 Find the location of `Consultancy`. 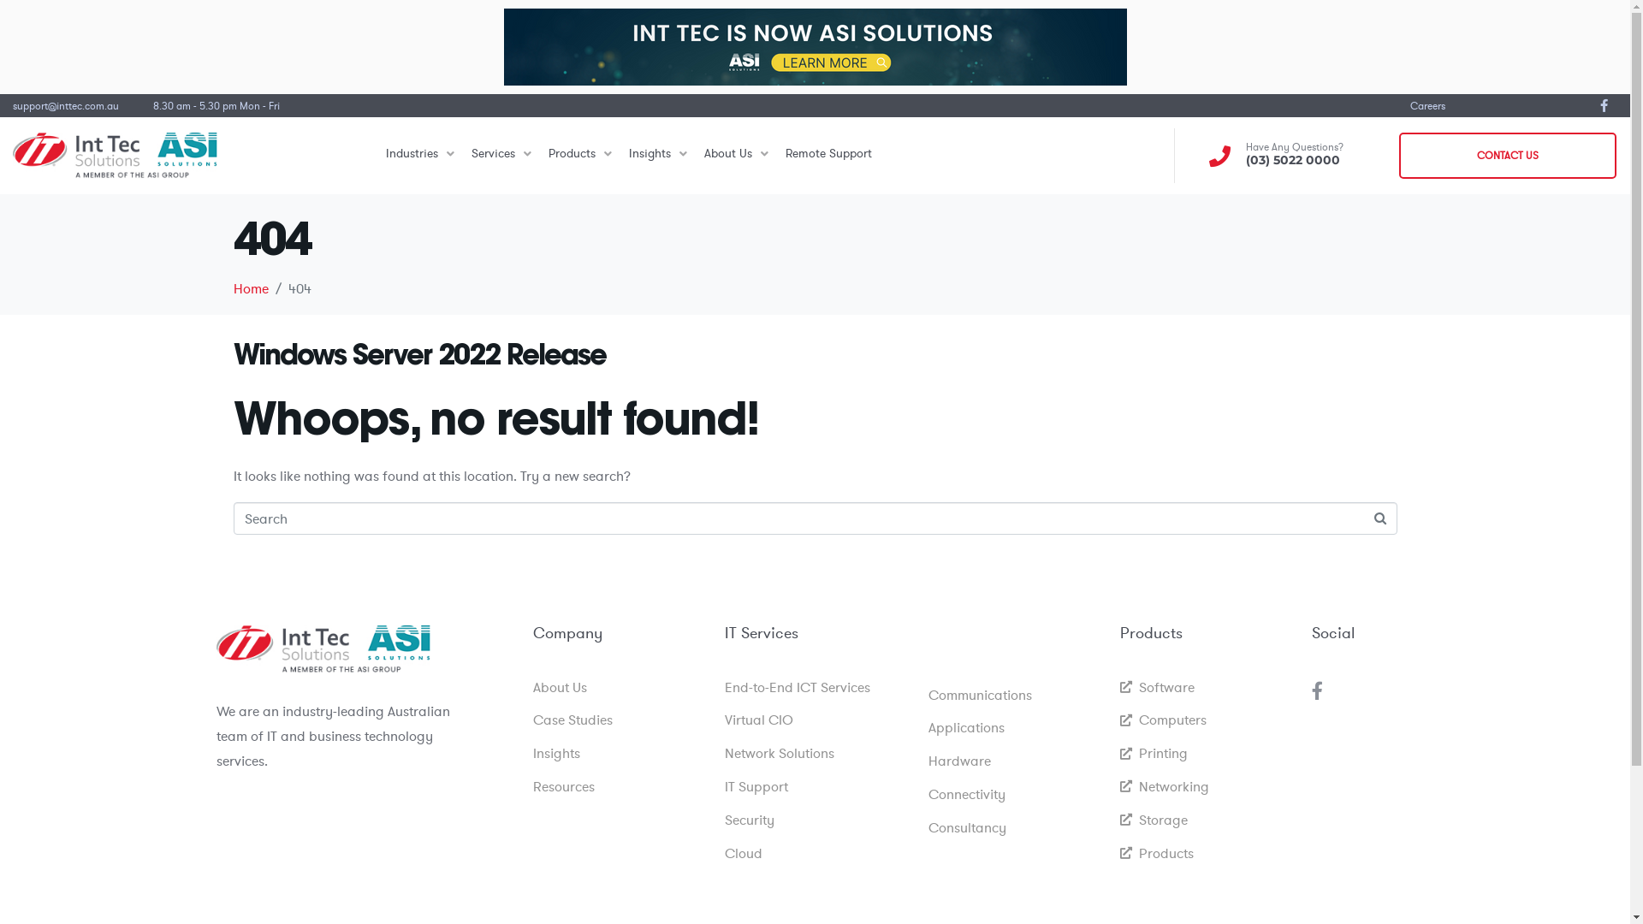

Consultancy is located at coordinates (1015, 828).